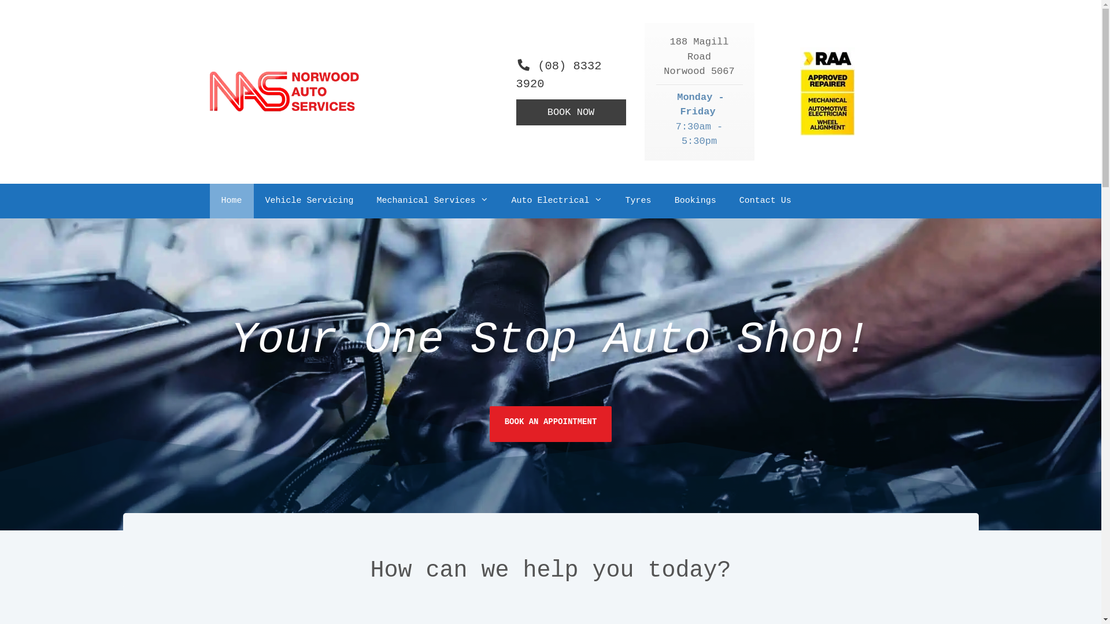 The height and width of the screenshot is (624, 1110). What do you see at coordinates (571, 113) in the screenshot?
I see `BOOK NOW` at bounding box center [571, 113].